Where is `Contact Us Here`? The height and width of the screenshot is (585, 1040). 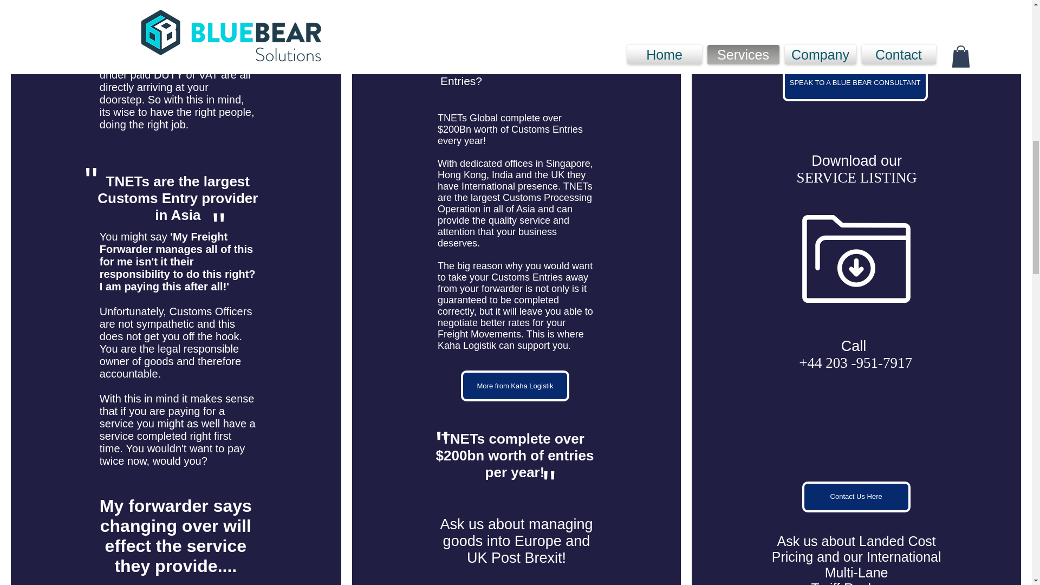
Contact Us Here is located at coordinates (856, 497).